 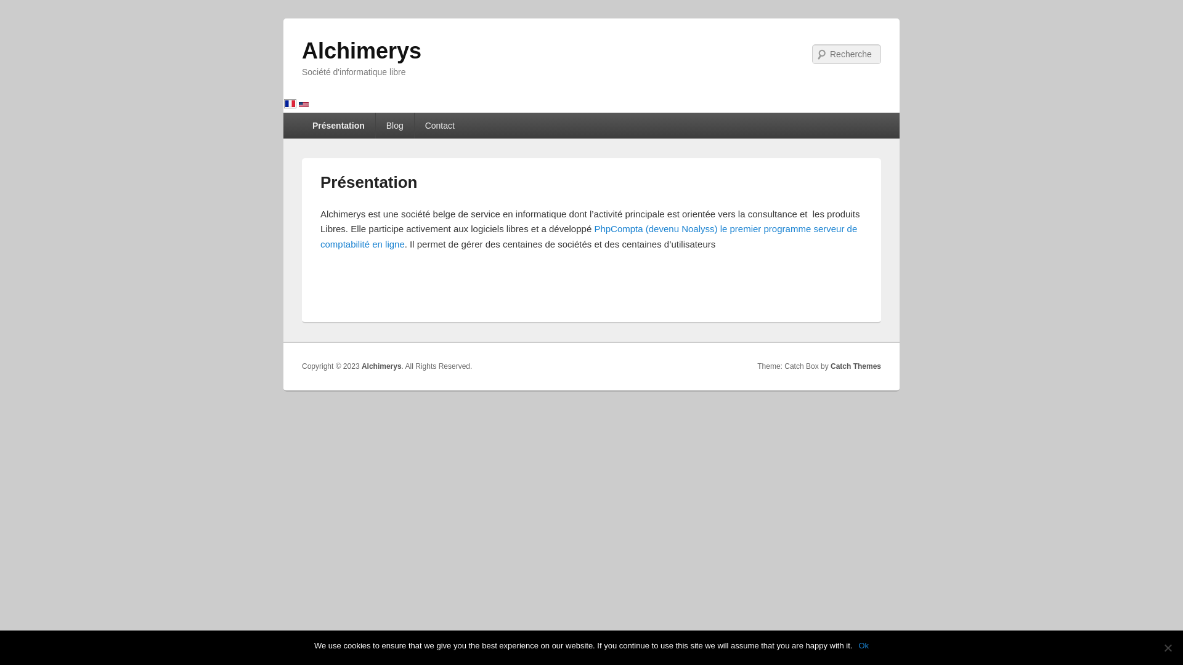 What do you see at coordinates (382, 366) in the screenshot?
I see `Alchimerys` at bounding box center [382, 366].